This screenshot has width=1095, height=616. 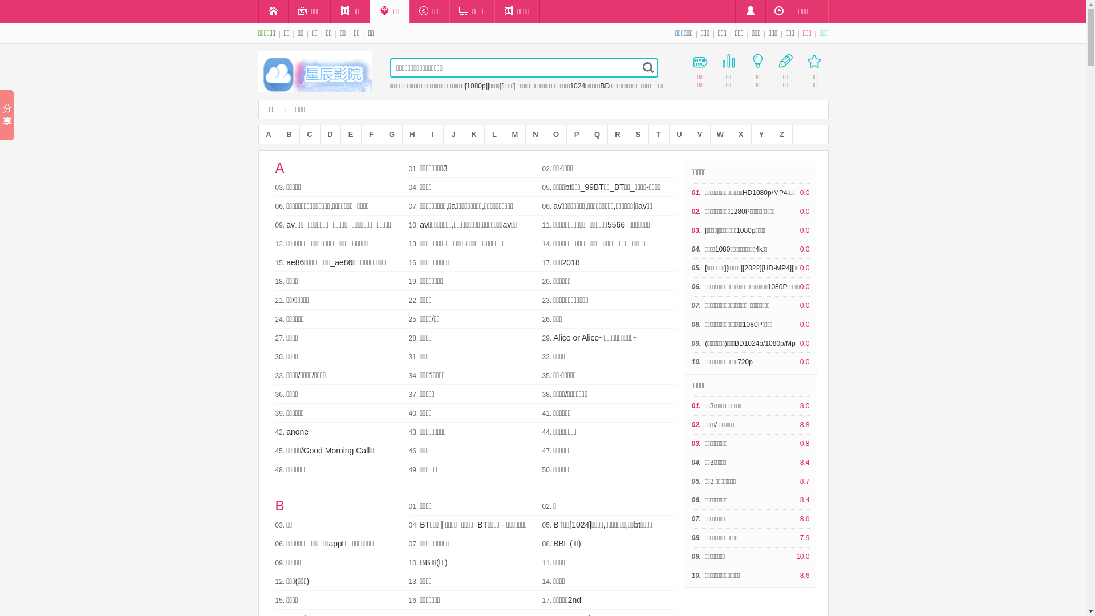 What do you see at coordinates (454, 135) in the screenshot?
I see `J` at bounding box center [454, 135].